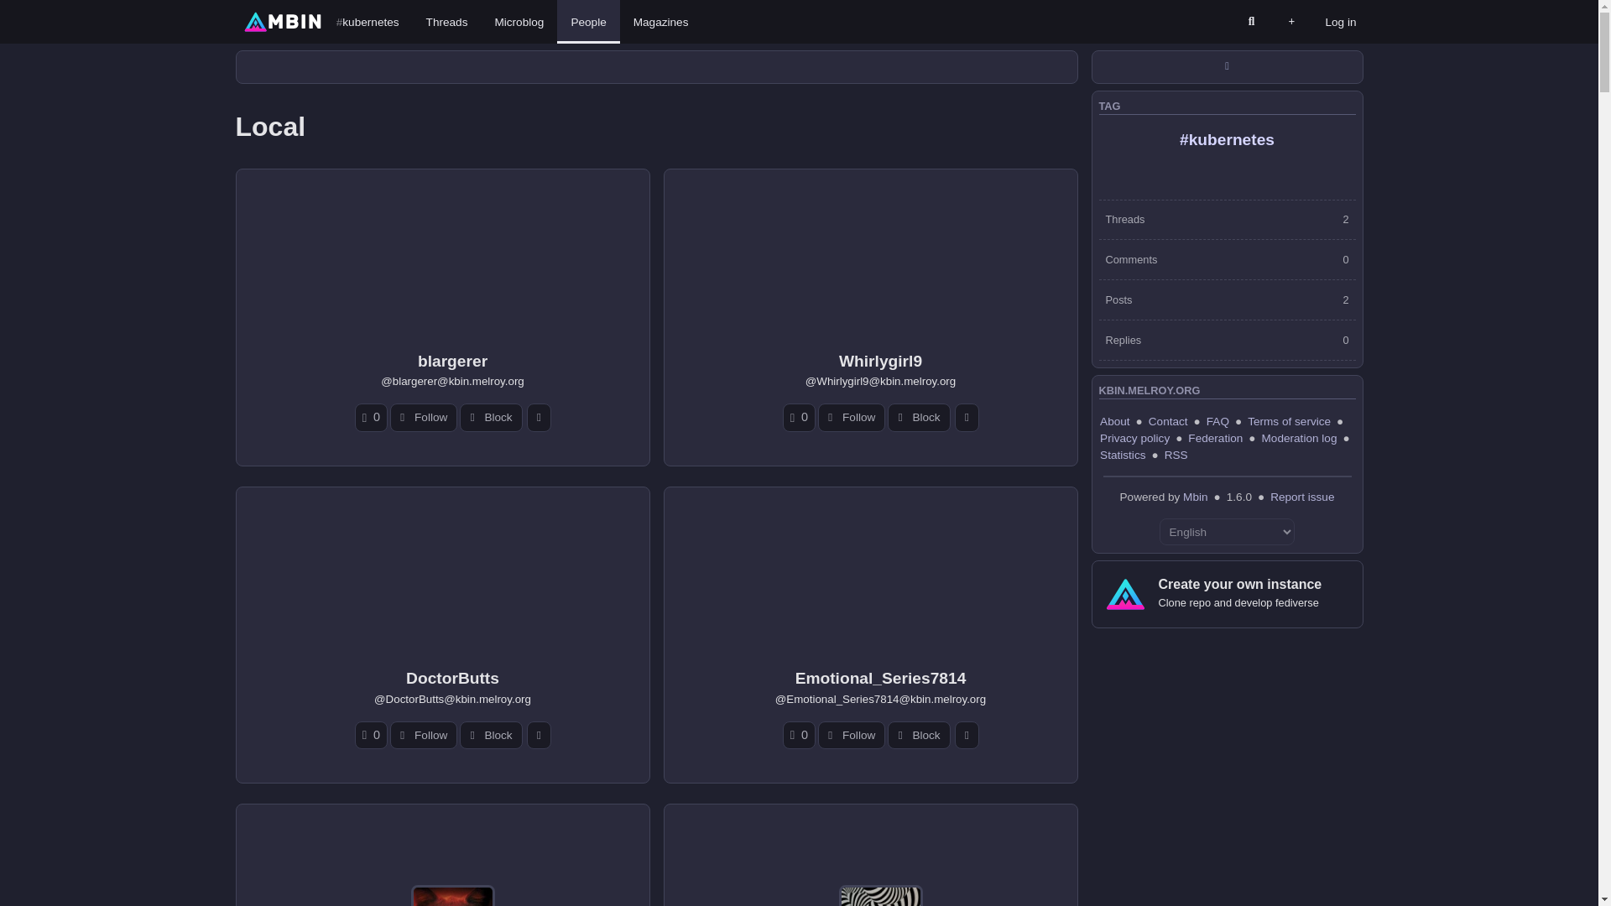  I want to click on Block, so click(918, 417).